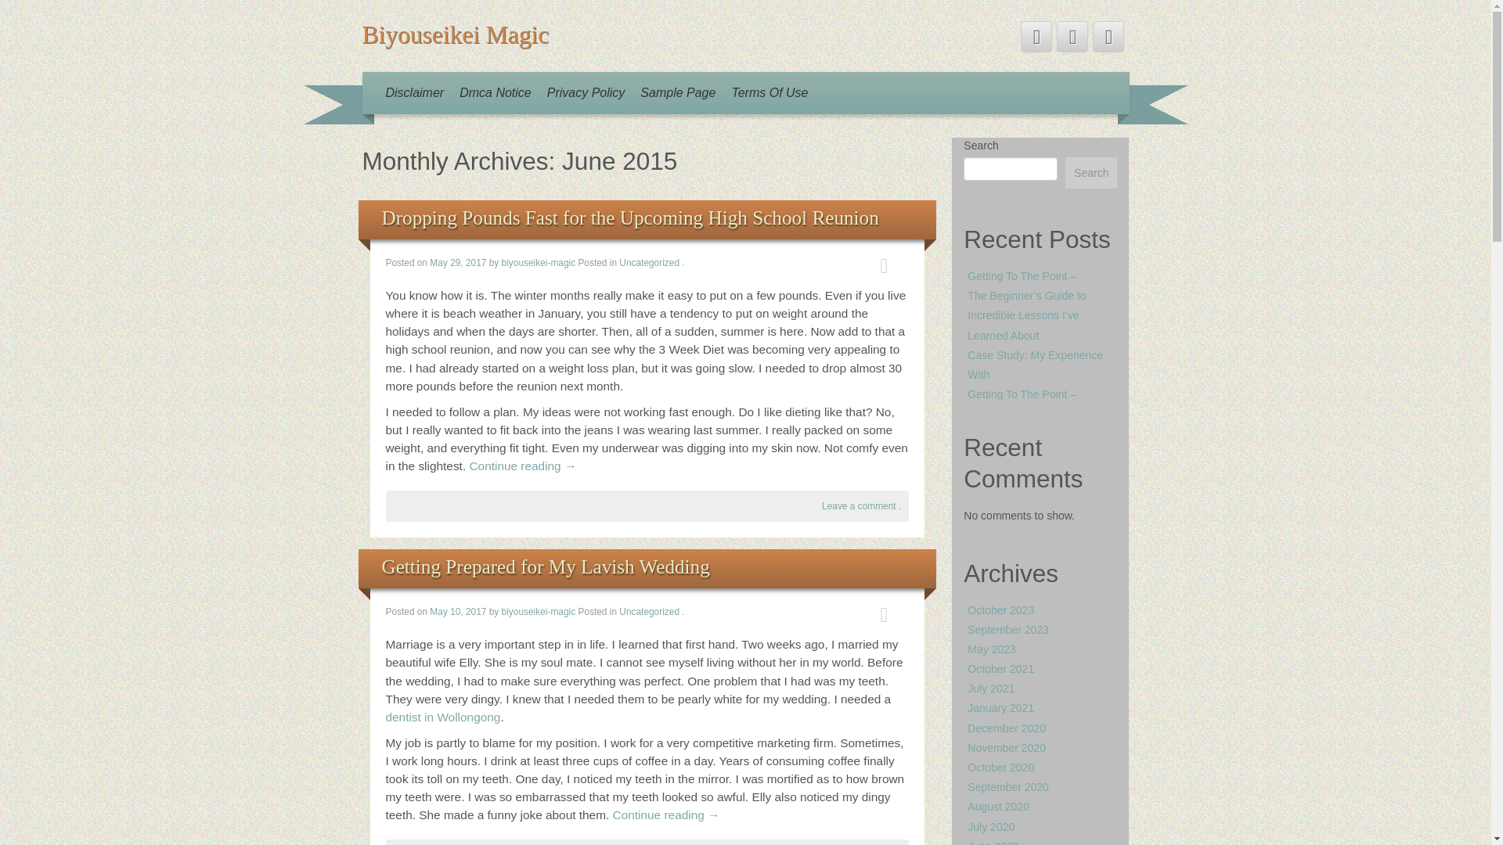 This screenshot has height=845, width=1503. Describe the element at coordinates (1007, 728) in the screenshot. I see `December 2020` at that location.